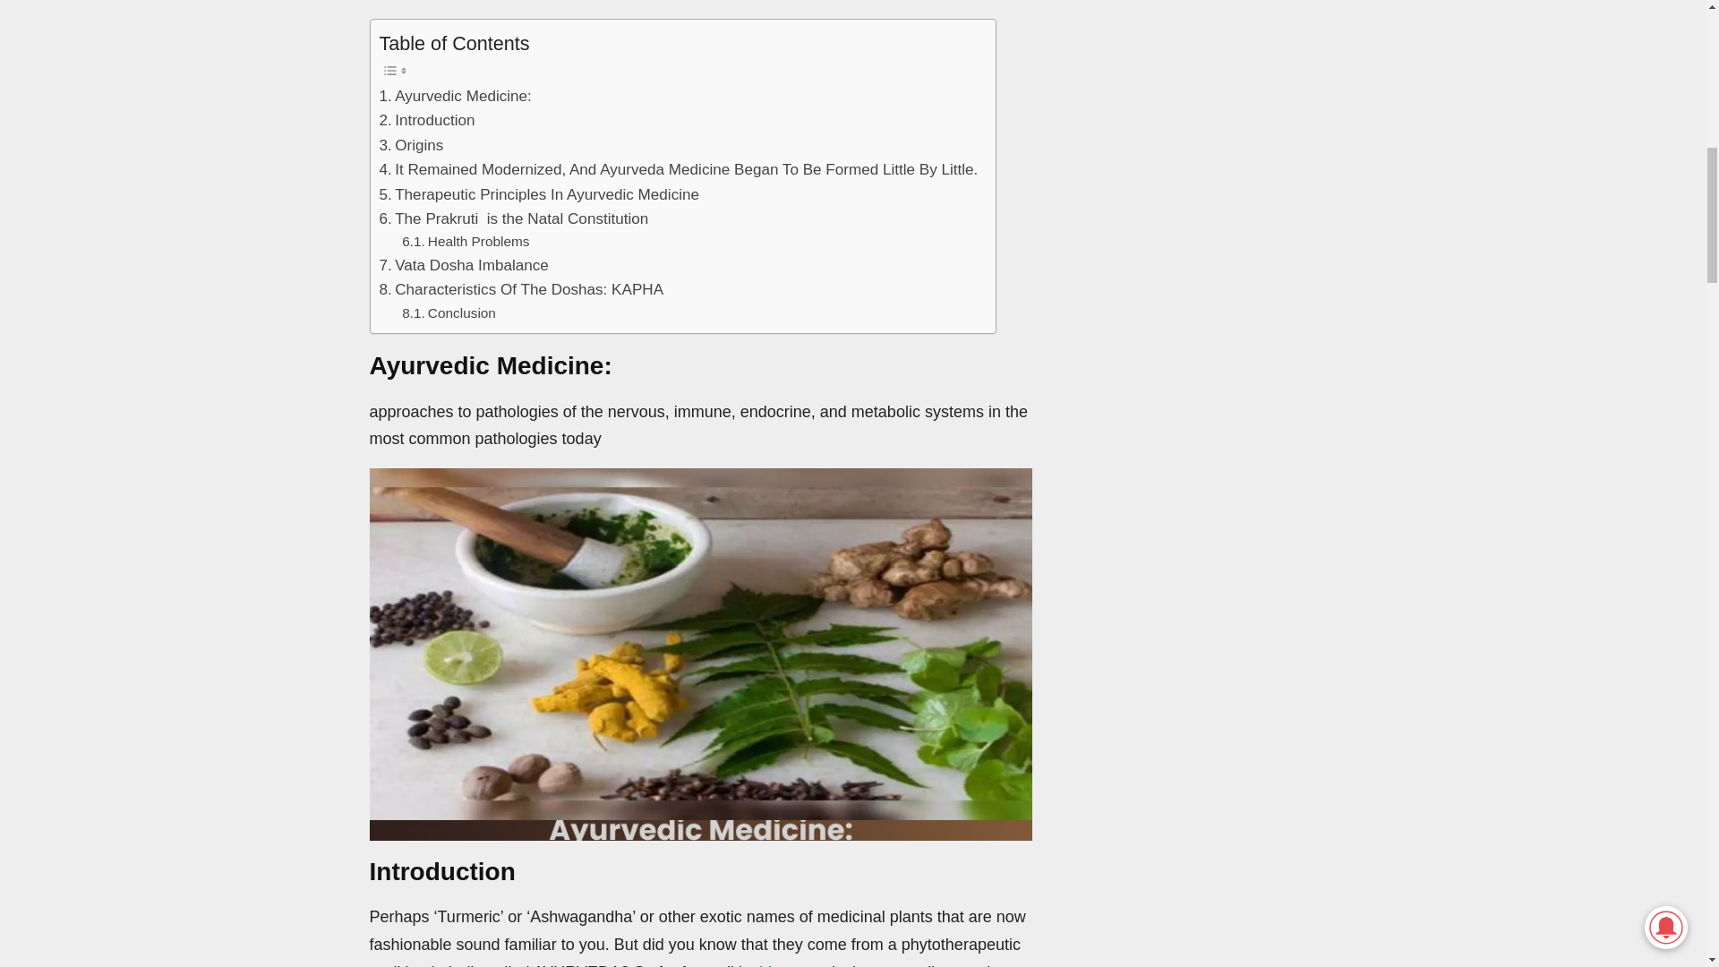 Image resolution: width=1719 pixels, height=967 pixels. What do you see at coordinates (428, 120) in the screenshot?
I see `Introduction` at bounding box center [428, 120].